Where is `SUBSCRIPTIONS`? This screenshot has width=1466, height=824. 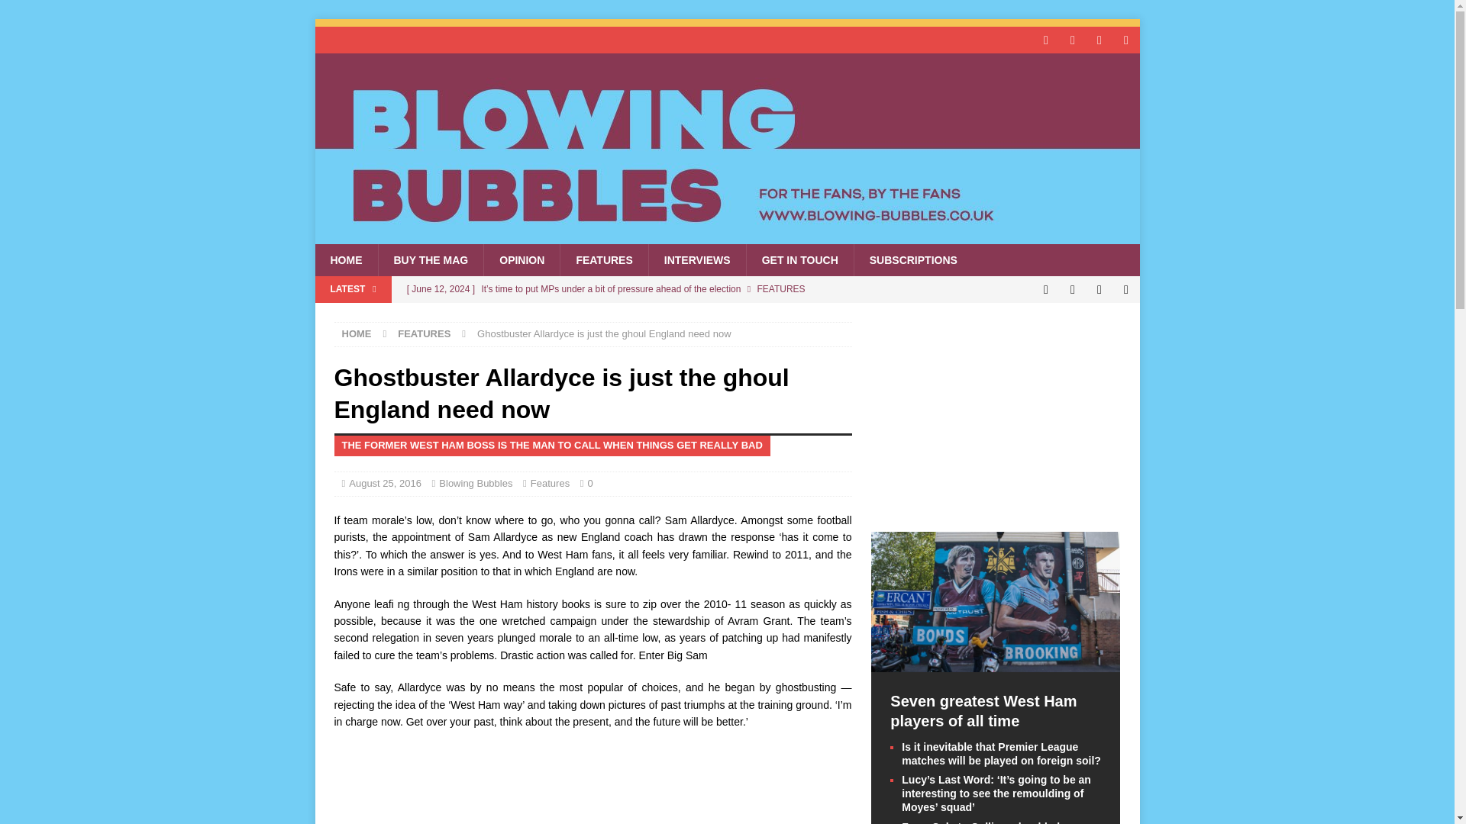
SUBSCRIPTIONS is located at coordinates (913, 259).